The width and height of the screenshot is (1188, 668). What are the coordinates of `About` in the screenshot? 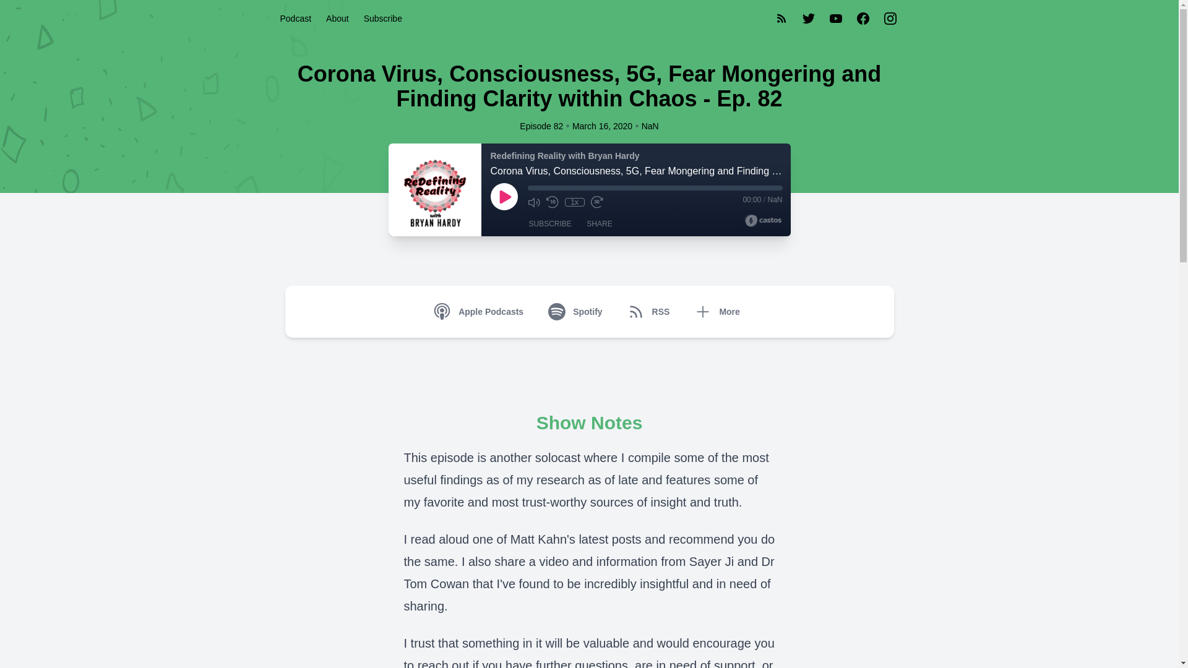 It's located at (337, 18).